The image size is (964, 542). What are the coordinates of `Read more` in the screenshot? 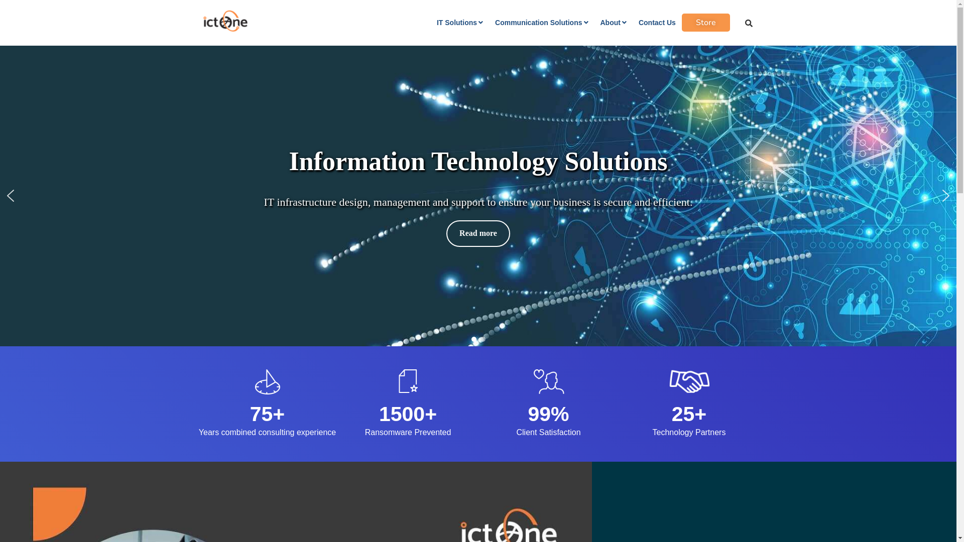 It's located at (478, 233).